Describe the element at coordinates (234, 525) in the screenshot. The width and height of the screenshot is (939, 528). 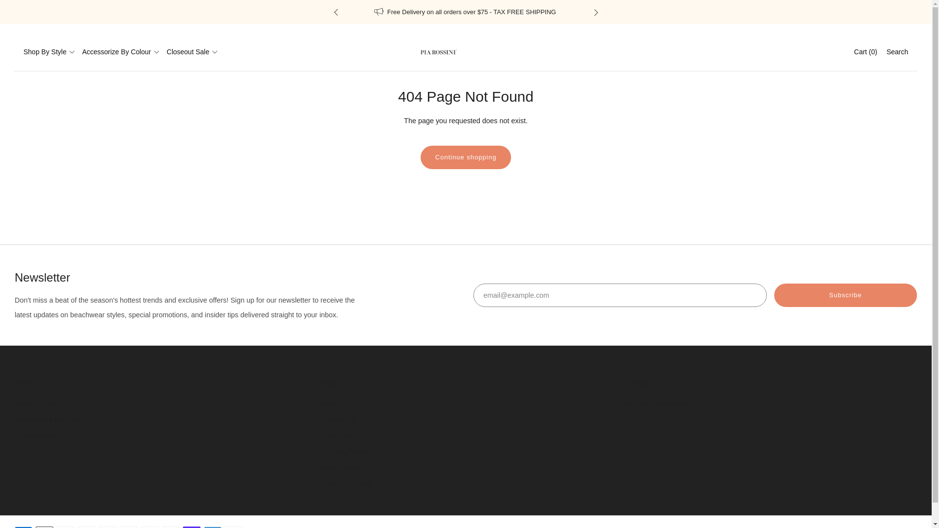
I see `Visa` at that location.